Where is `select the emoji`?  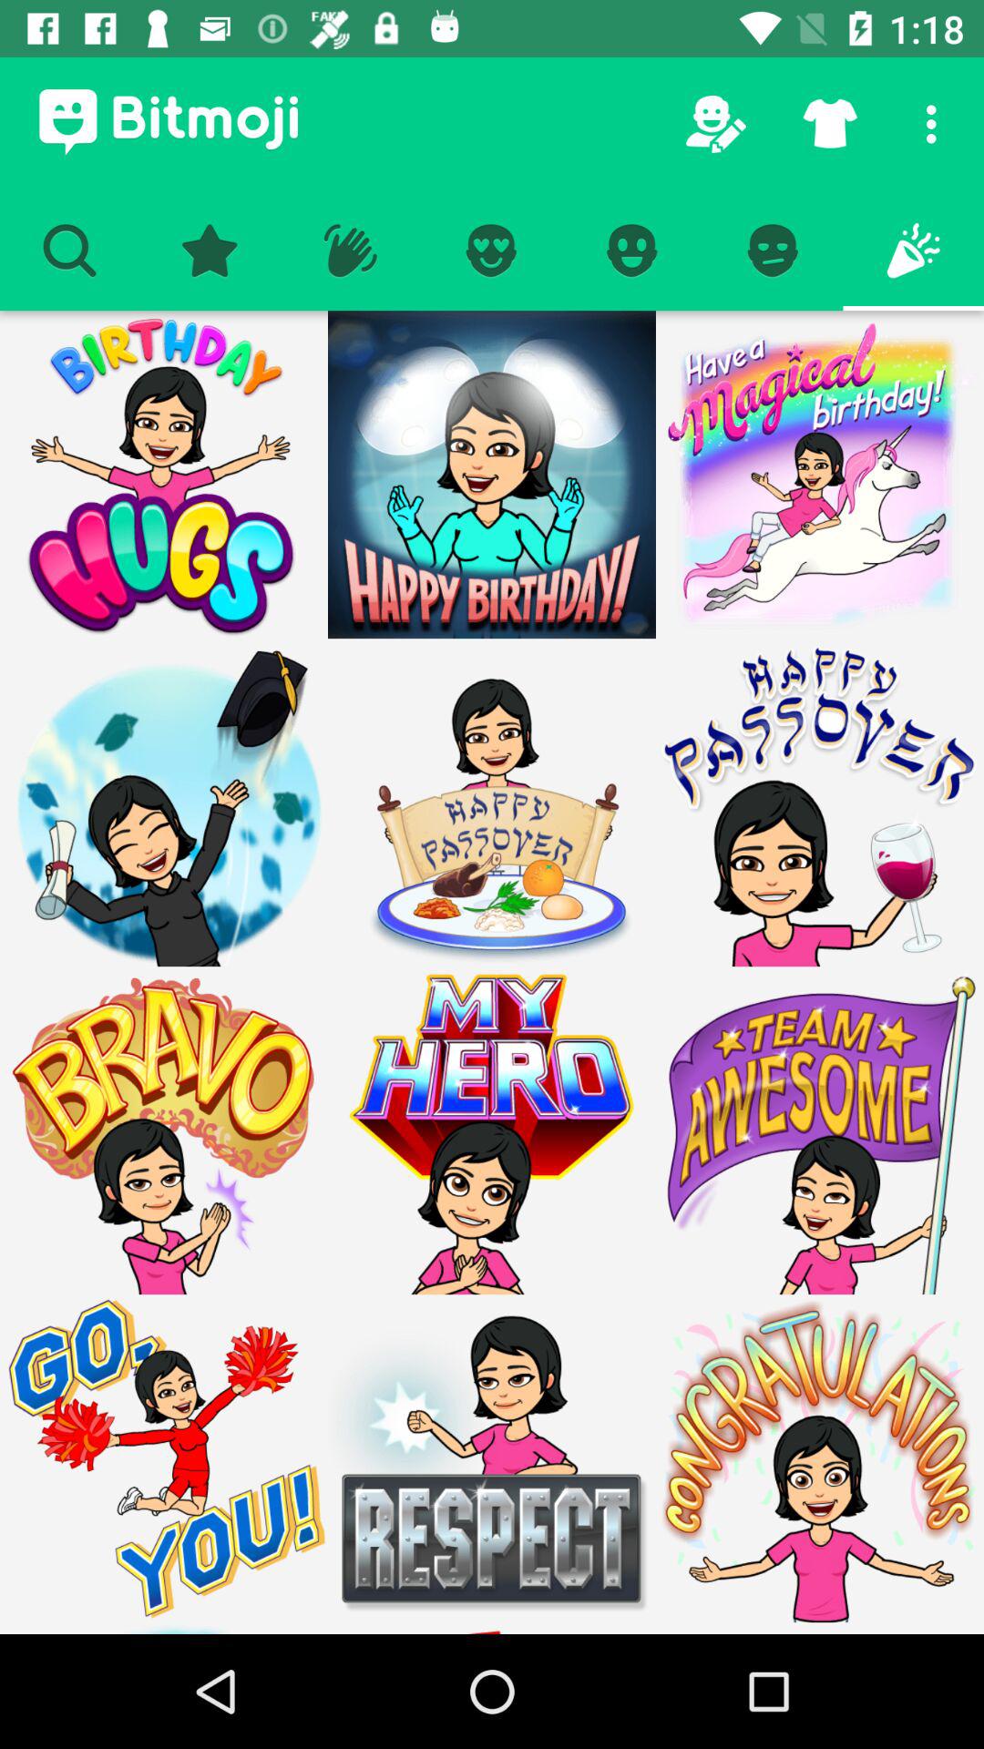
select the emoji is located at coordinates (820, 1130).